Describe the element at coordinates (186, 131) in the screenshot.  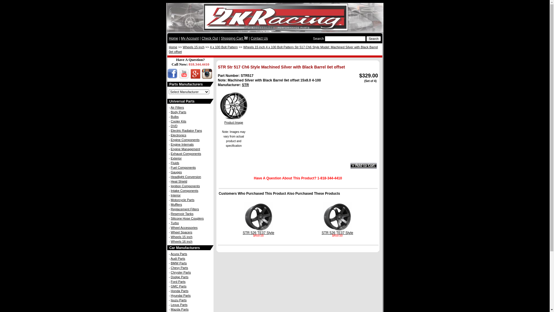
I see `Electric Radiator Fans` at that location.